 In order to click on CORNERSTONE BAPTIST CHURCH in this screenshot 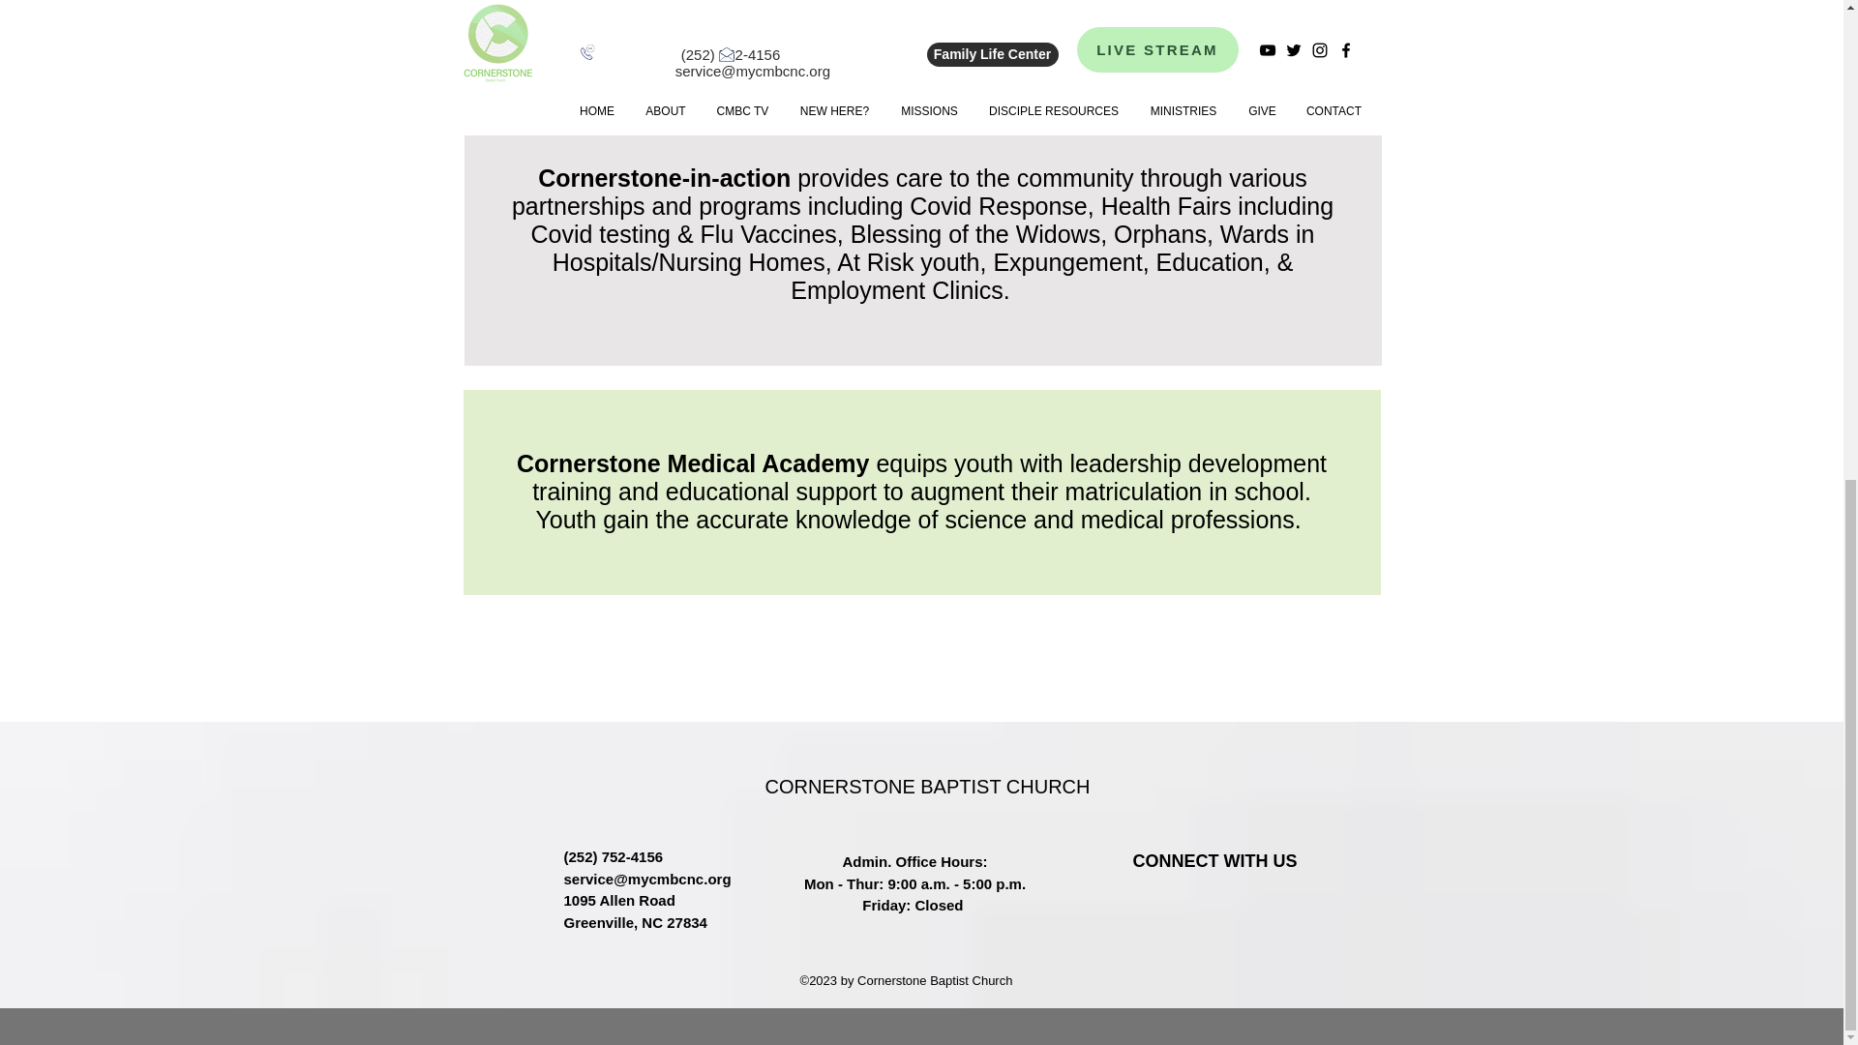, I will do `click(927, 786)`.